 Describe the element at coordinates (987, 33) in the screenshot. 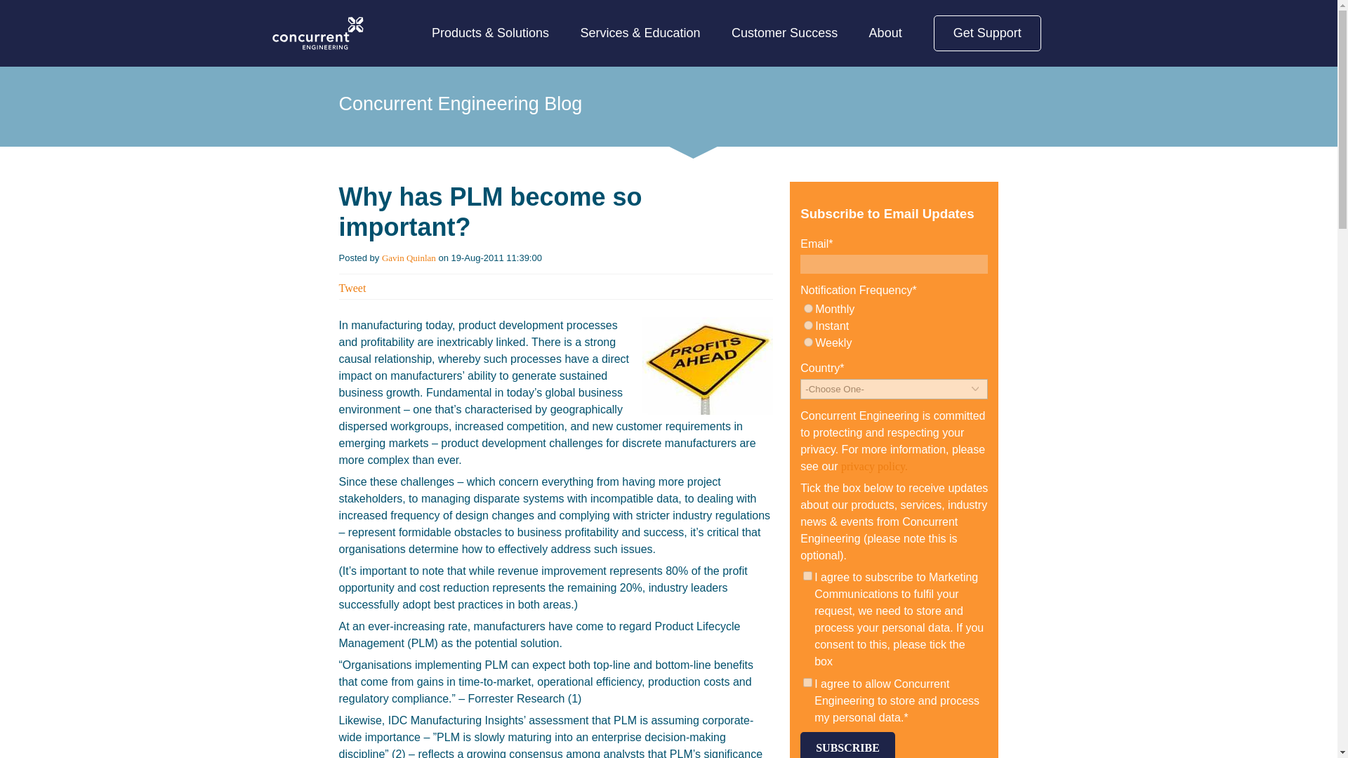

I see `Get Support` at that location.